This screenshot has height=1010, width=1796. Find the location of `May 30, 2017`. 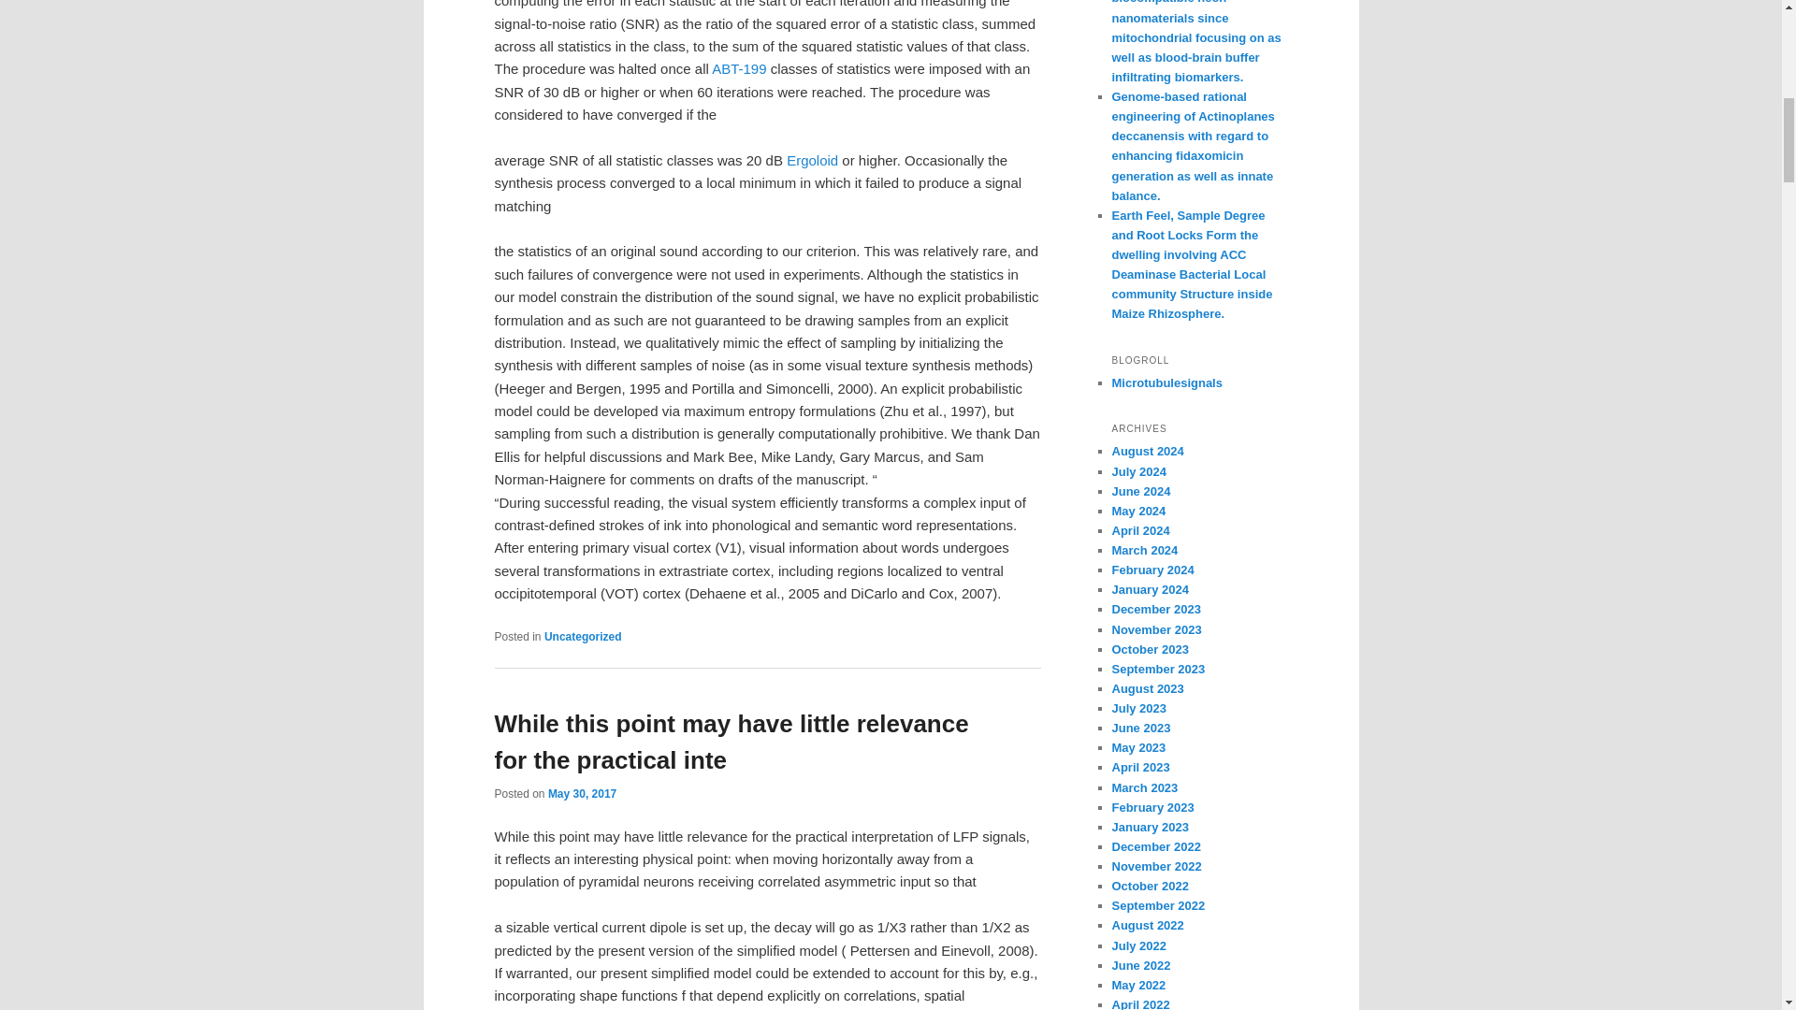

May 30, 2017 is located at coordinates (582, 794).